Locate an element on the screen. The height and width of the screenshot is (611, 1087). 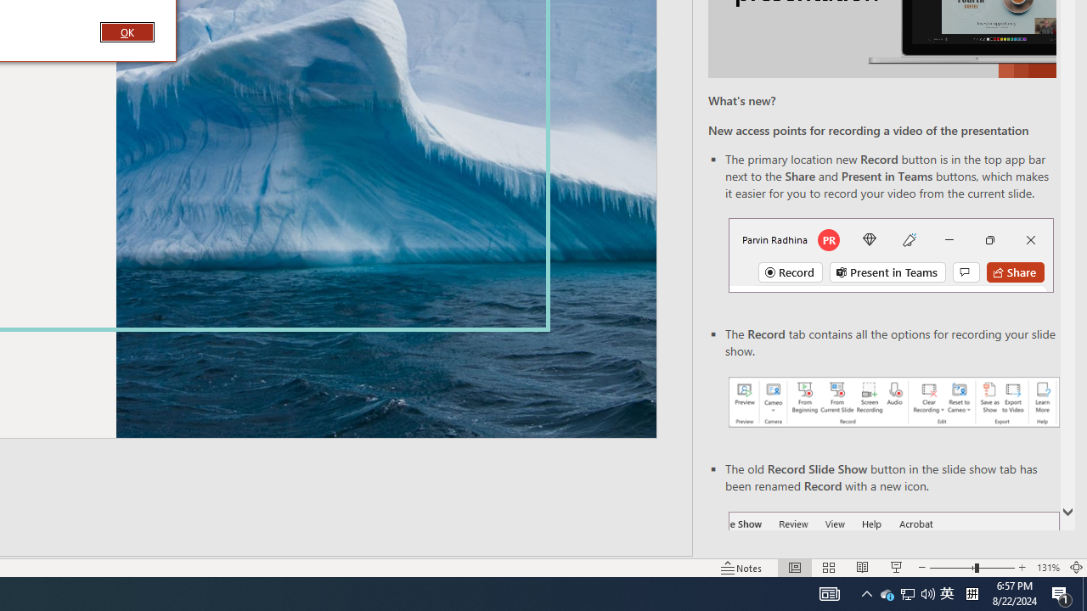
Show desktop is located at coordinates (952, 567).